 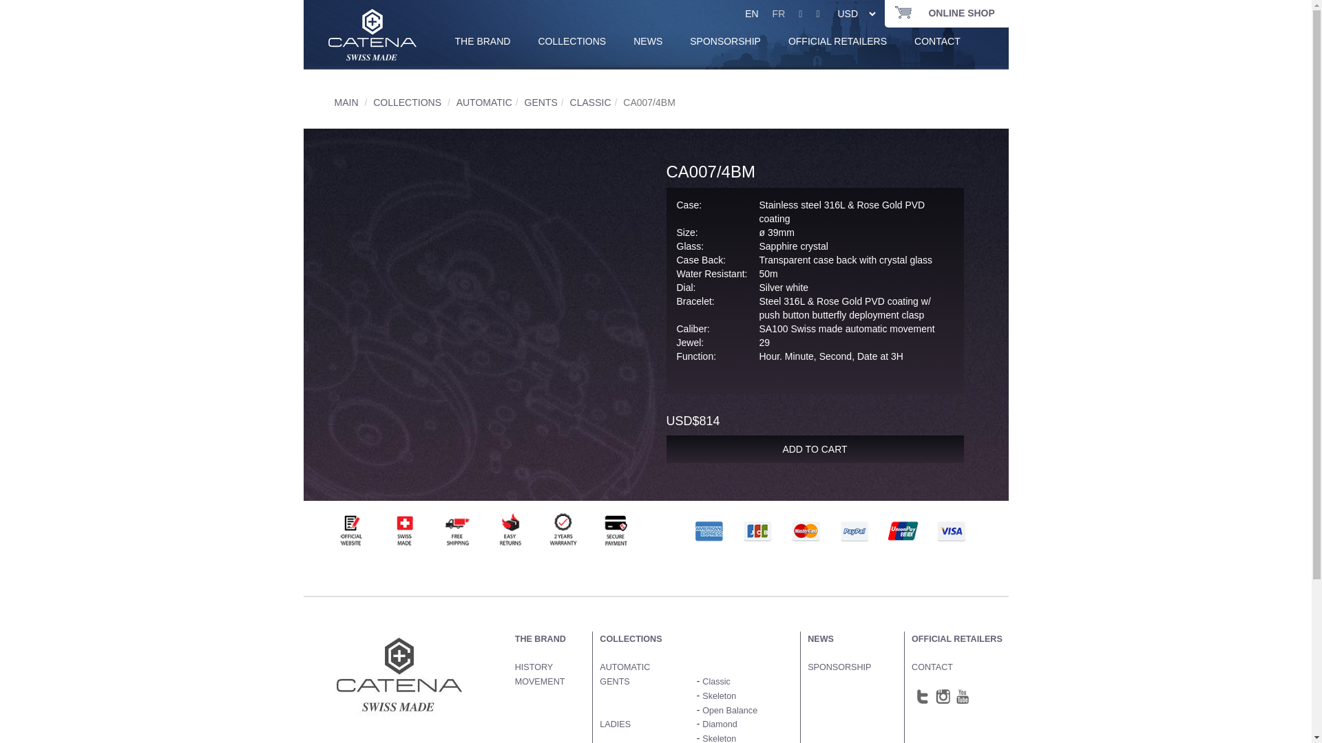 What do you see at coordinates (957, 639) in the screenshot?
I see `OFFICIAL RETAILERS` at bounding box center [957, 639].